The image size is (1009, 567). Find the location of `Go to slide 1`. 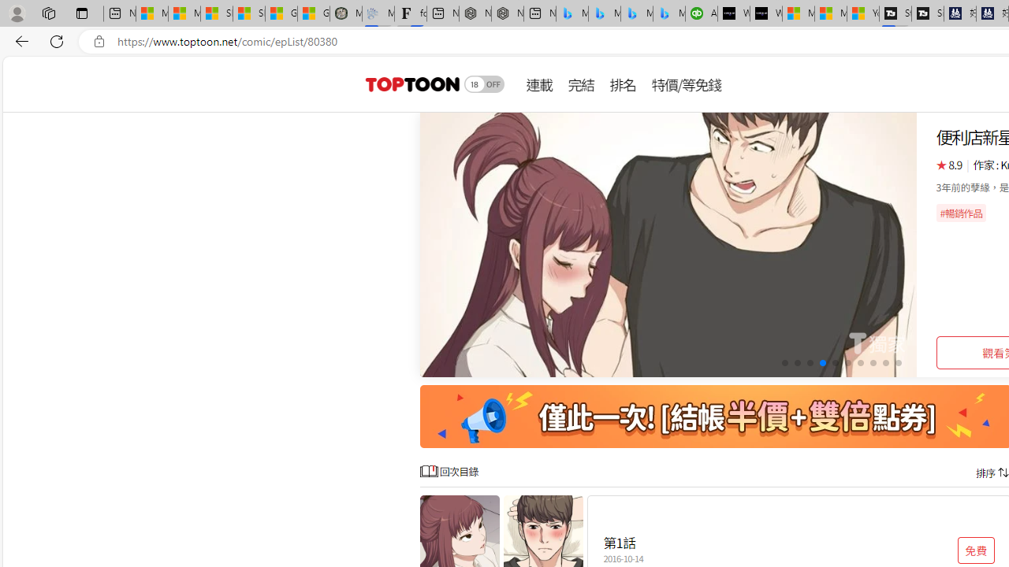

Go to slide 1 is located at coordinates (784, 363).